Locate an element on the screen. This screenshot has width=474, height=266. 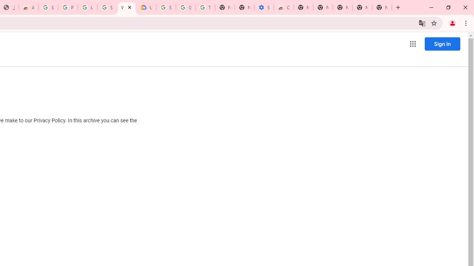
New Tab is located at coordinates (303, 7).